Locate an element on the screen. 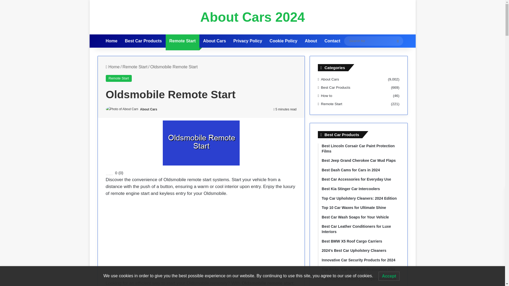 The image size is (509, 286). Home is located at coordinates (112, 67).